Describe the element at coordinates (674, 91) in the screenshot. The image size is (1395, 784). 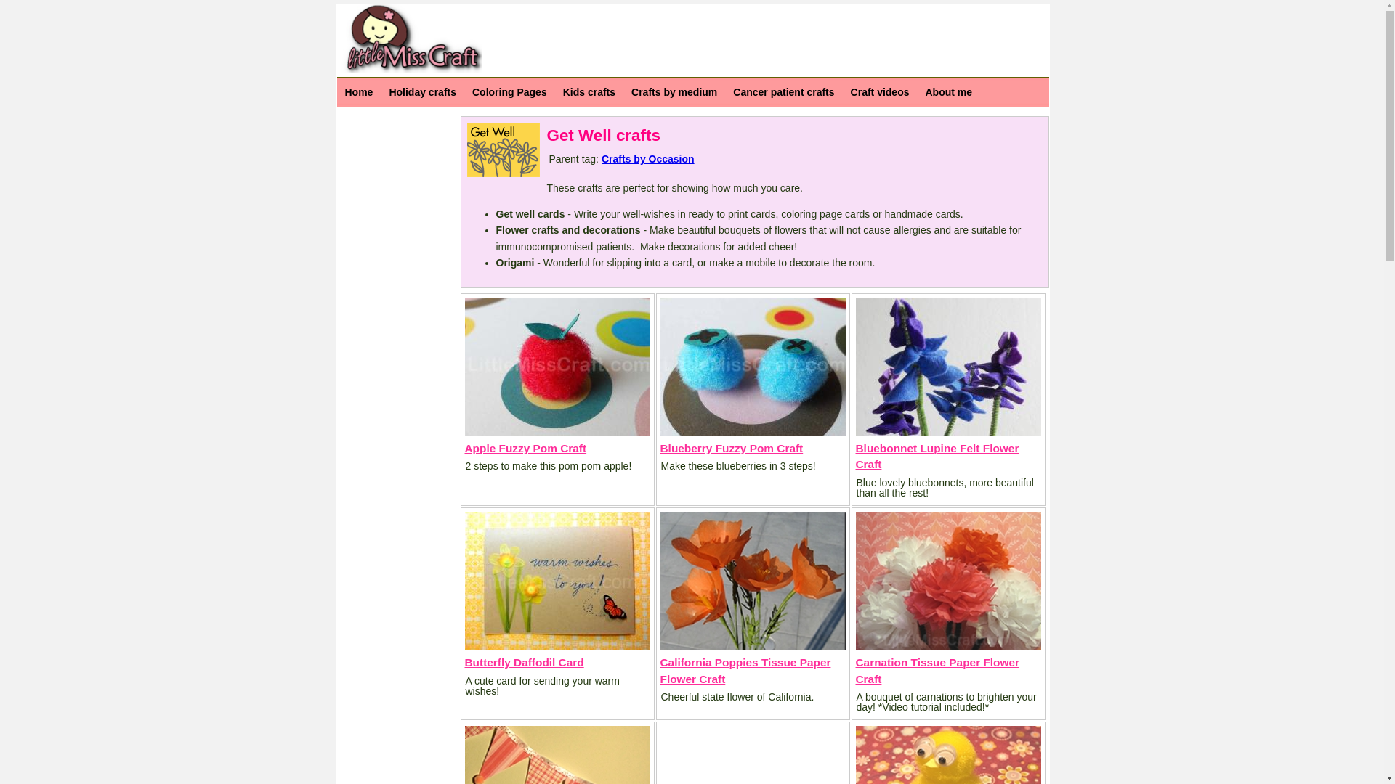
I see `Crafts by medium` at that location.